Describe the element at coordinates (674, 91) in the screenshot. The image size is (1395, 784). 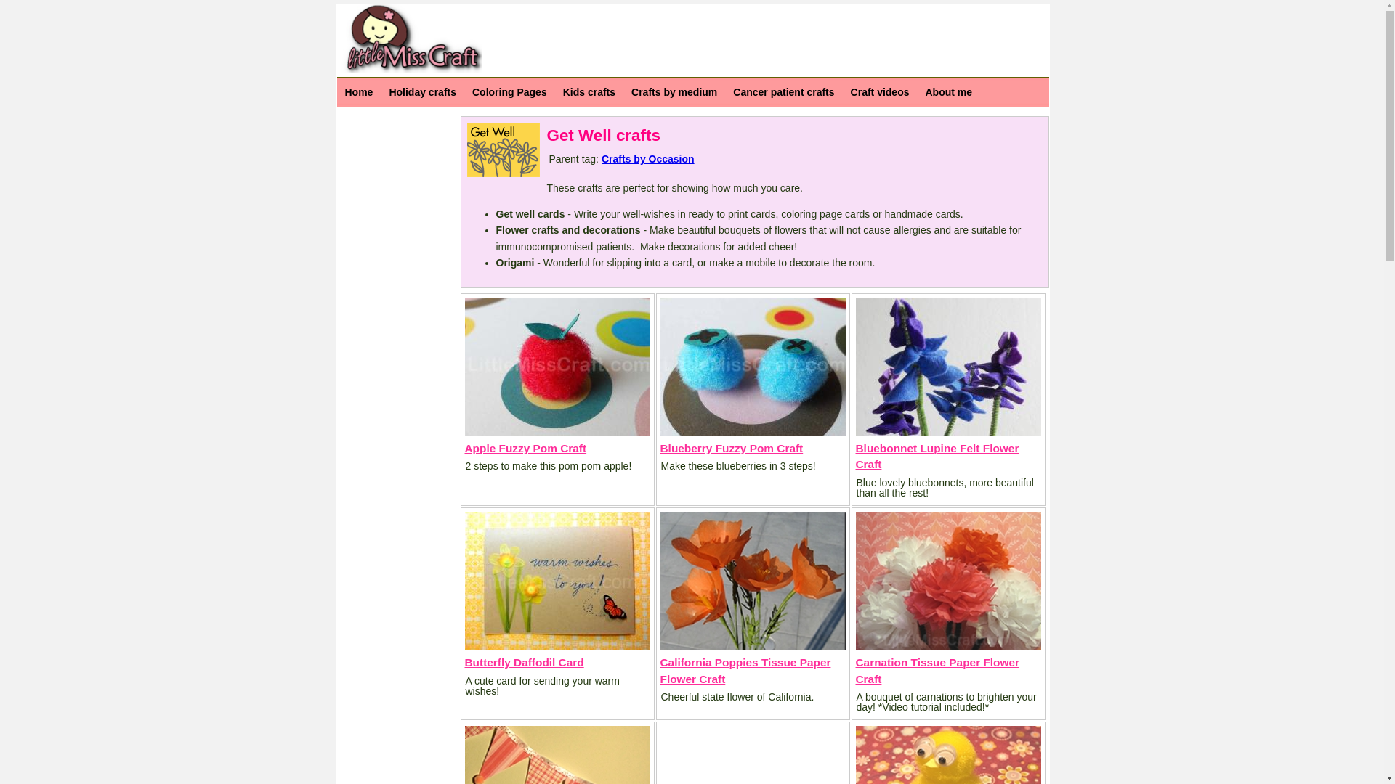
I see `Crafts by medium` at that location.